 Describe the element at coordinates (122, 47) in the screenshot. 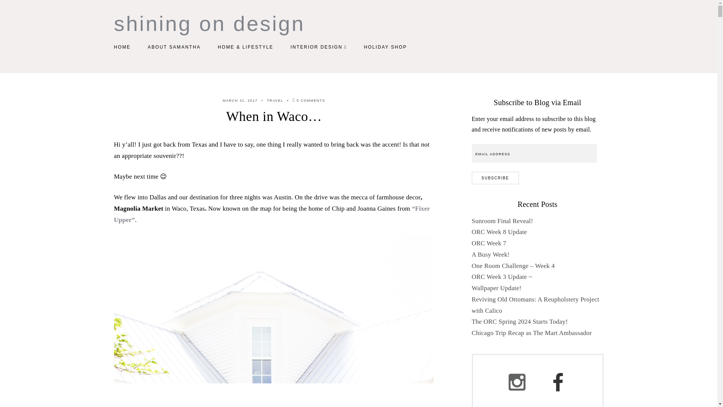

I see `HOME` at that location.